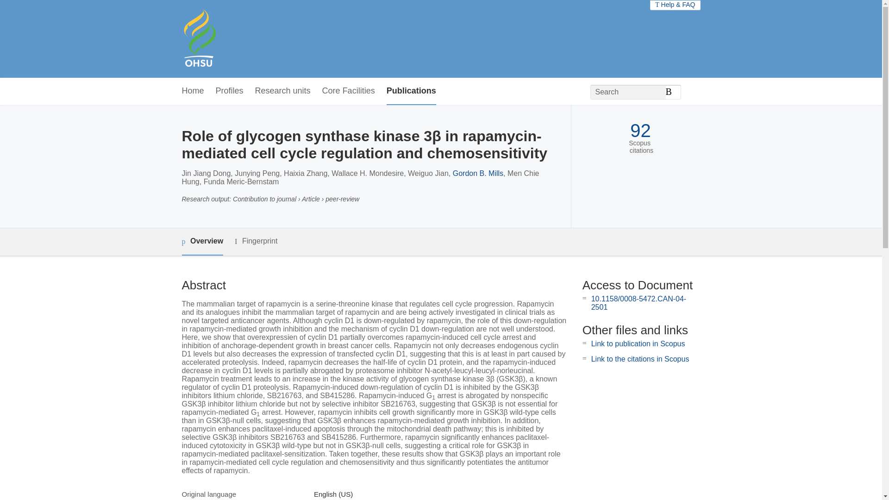 This screenshot has height=500, width=889. What do you see at coordinates (230, 91) in the screenshot?
I see `Profiles` at bounding box center [230, 91].